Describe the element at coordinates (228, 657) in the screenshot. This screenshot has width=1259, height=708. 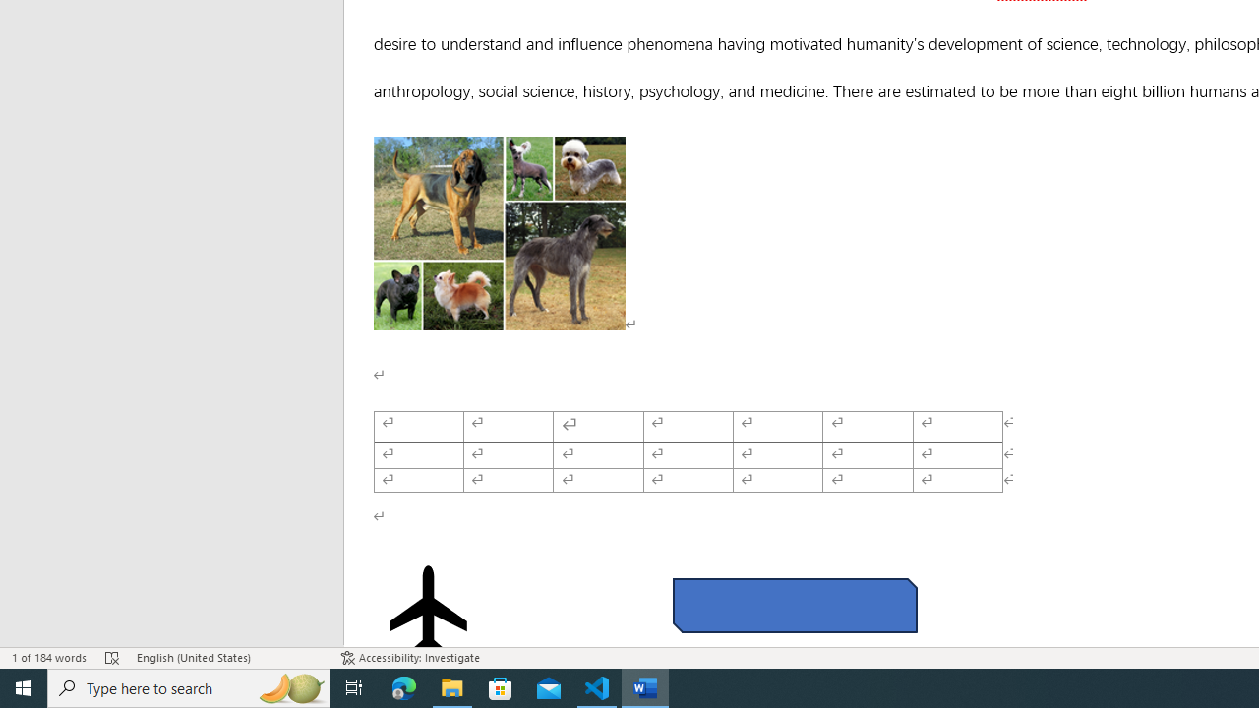
I see `Language English (United States)` at that location.